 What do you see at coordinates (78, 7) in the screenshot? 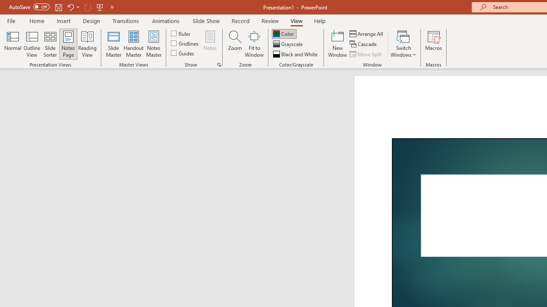
I see `More Options` at bounding box center [78, 7].